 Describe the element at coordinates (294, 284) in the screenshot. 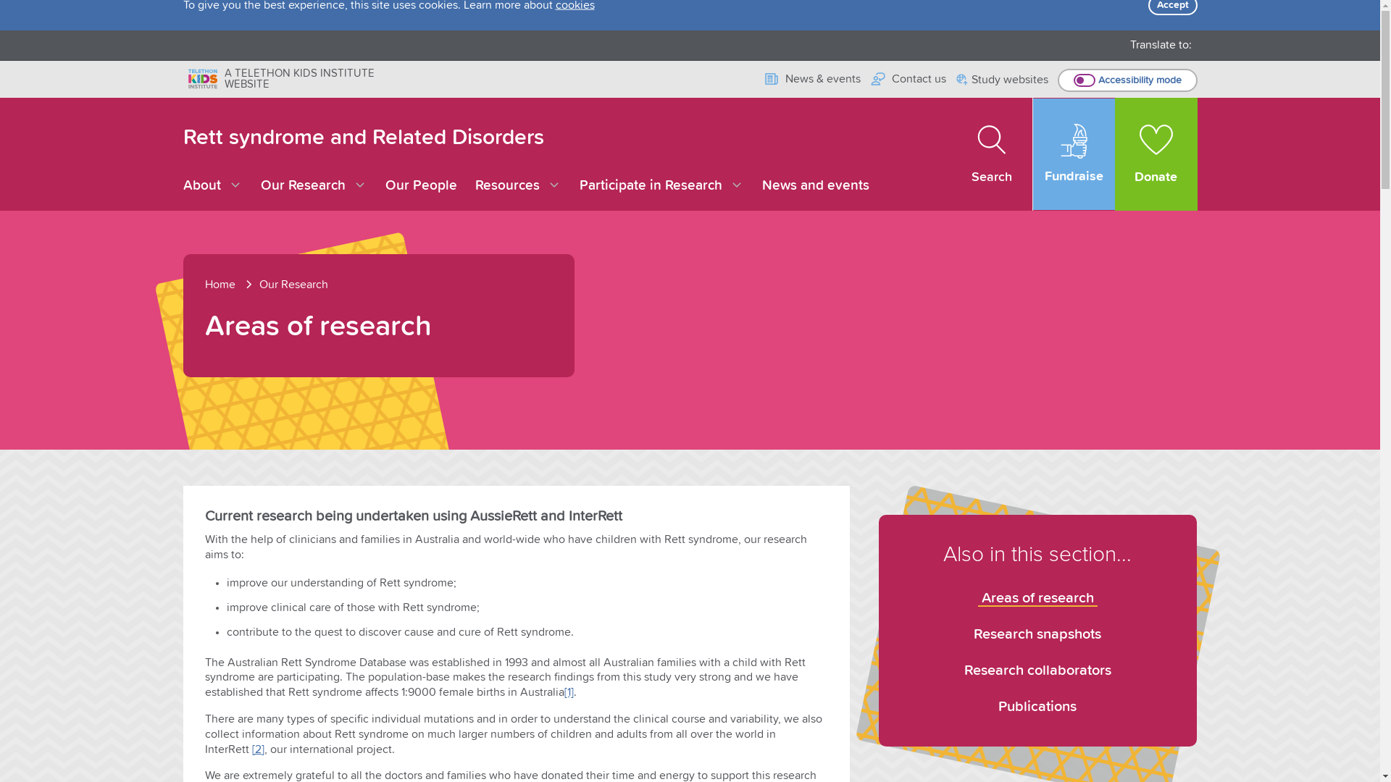

I see `Our Research` at that location.